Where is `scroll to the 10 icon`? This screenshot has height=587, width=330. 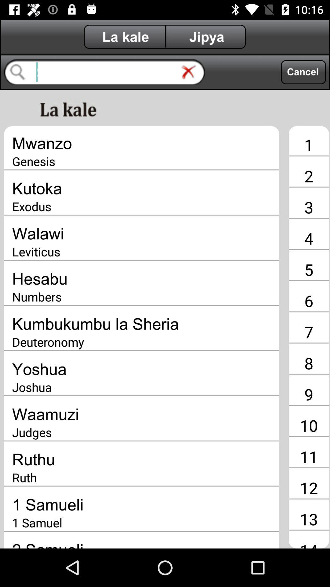 scroll to the 10 icon is located at coordinates (309, 425).